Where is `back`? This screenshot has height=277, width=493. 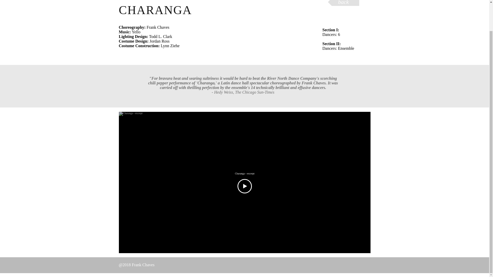 back is located at coordinates (343, 3).